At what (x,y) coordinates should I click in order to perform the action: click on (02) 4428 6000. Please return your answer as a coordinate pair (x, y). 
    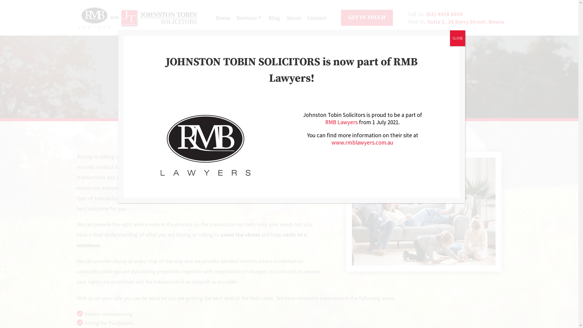
    Looking at the image, I should click on (445, 14).